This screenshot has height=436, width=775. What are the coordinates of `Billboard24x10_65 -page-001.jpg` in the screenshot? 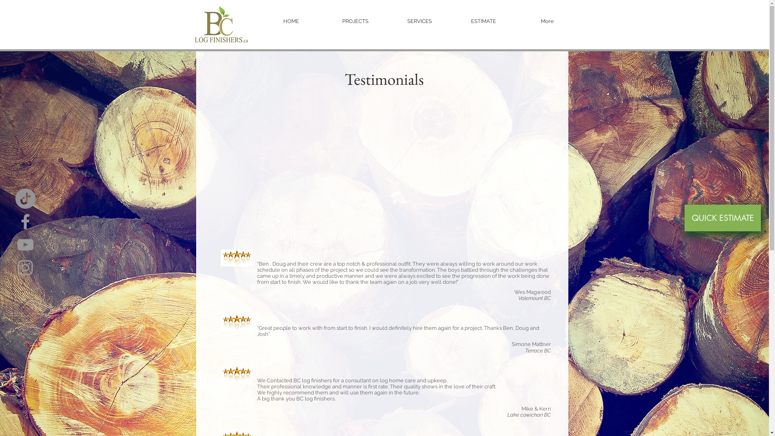 It's located at (220, 24).